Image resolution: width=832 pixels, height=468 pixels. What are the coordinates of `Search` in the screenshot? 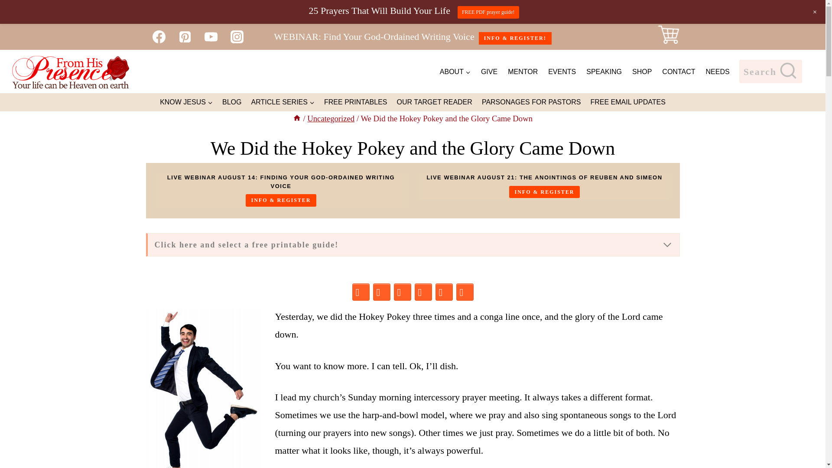 It's located at (770, 71).